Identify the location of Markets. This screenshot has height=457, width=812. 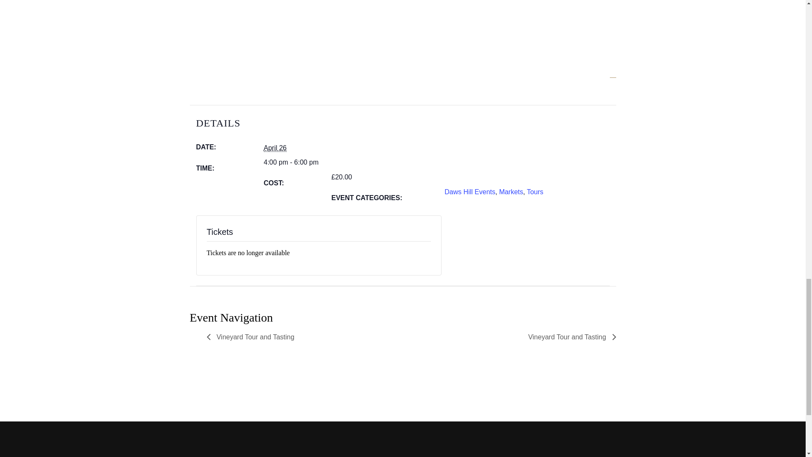
(511, 192).